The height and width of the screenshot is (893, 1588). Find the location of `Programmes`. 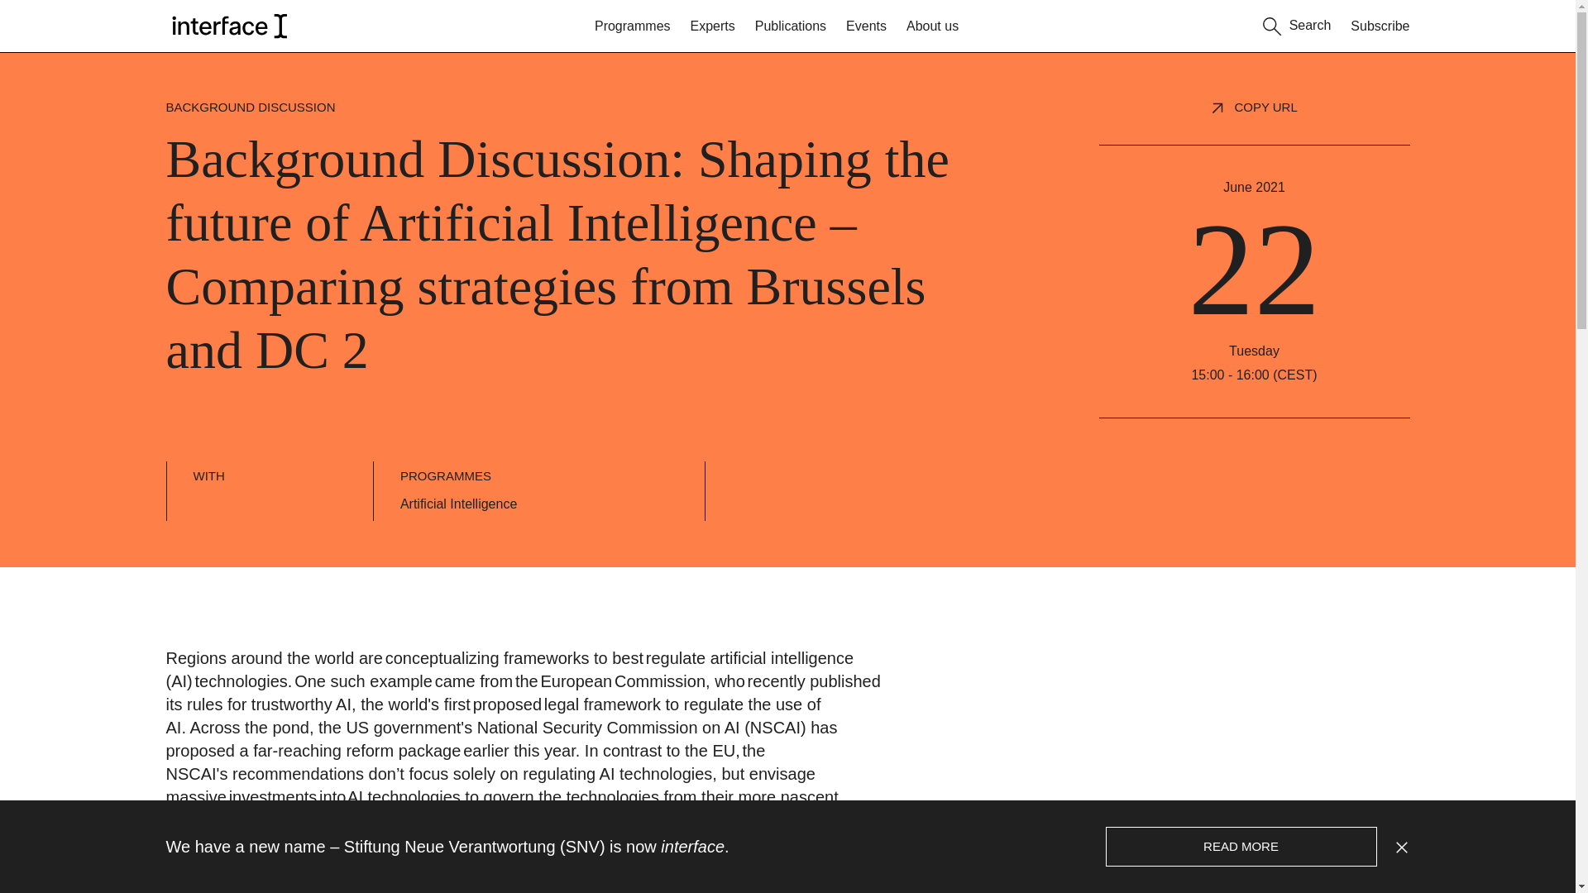

Programmes is located at coordinates (632, 26).